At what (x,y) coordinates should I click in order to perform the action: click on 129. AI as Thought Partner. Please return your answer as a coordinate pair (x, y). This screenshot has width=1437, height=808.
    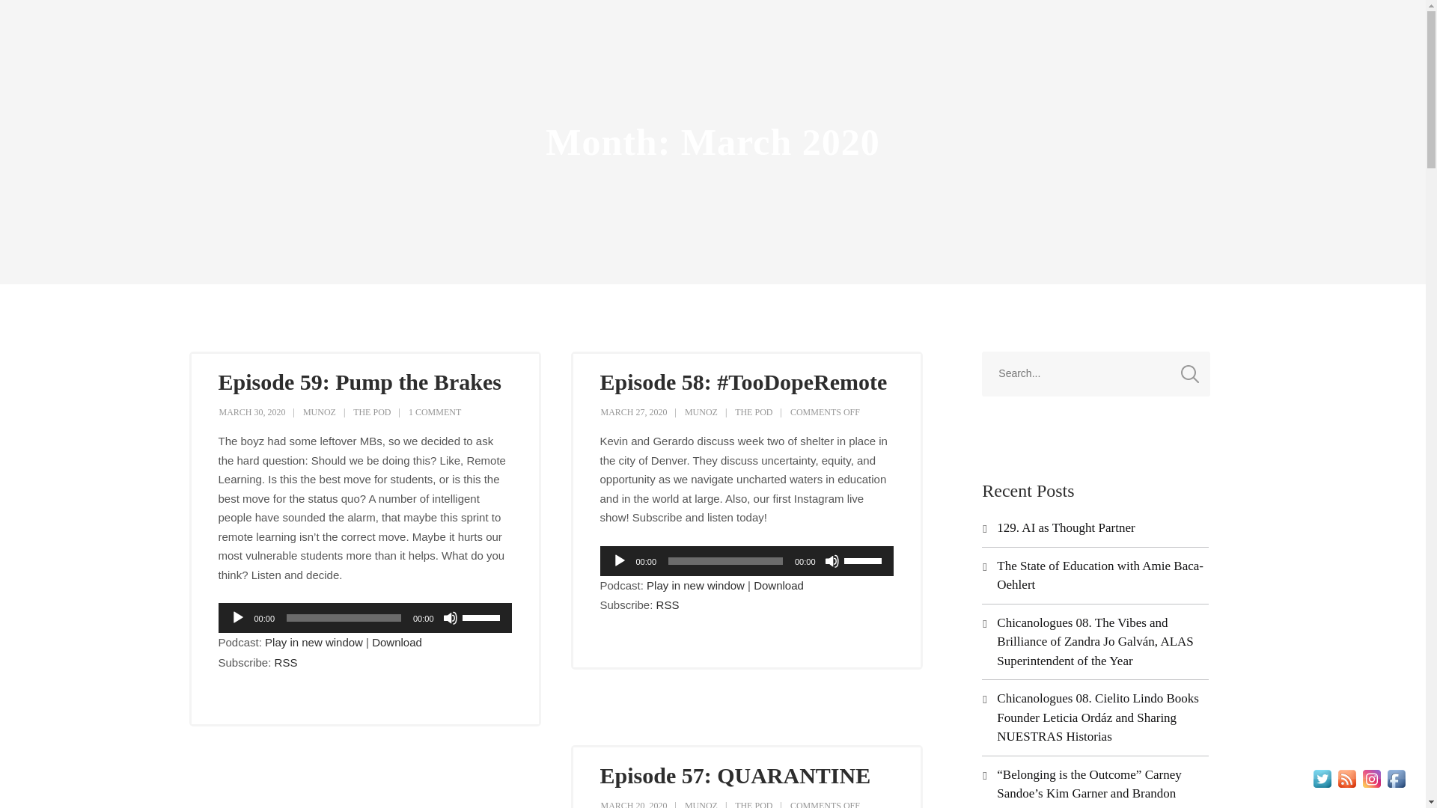
    Looking at the image, I should click on (1066, 527).